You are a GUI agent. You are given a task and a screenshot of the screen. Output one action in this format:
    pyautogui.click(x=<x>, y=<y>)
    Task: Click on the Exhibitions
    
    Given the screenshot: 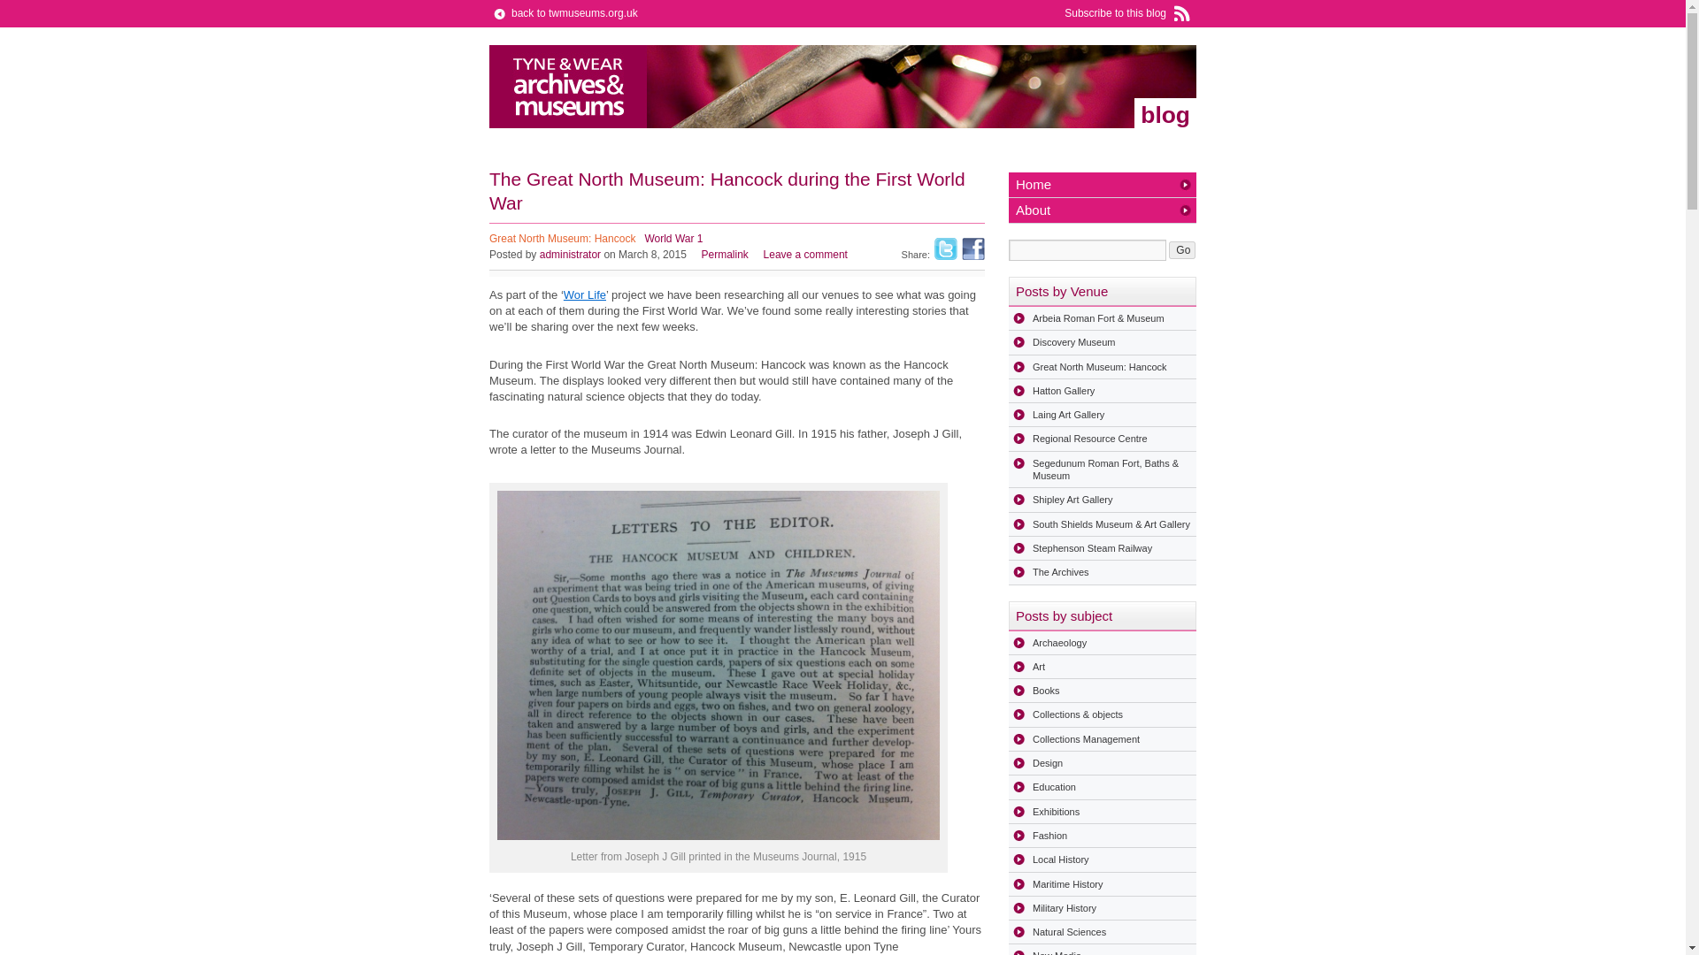 What is the action you would take?
    pyautogui.click(x=1103, y=812)
    